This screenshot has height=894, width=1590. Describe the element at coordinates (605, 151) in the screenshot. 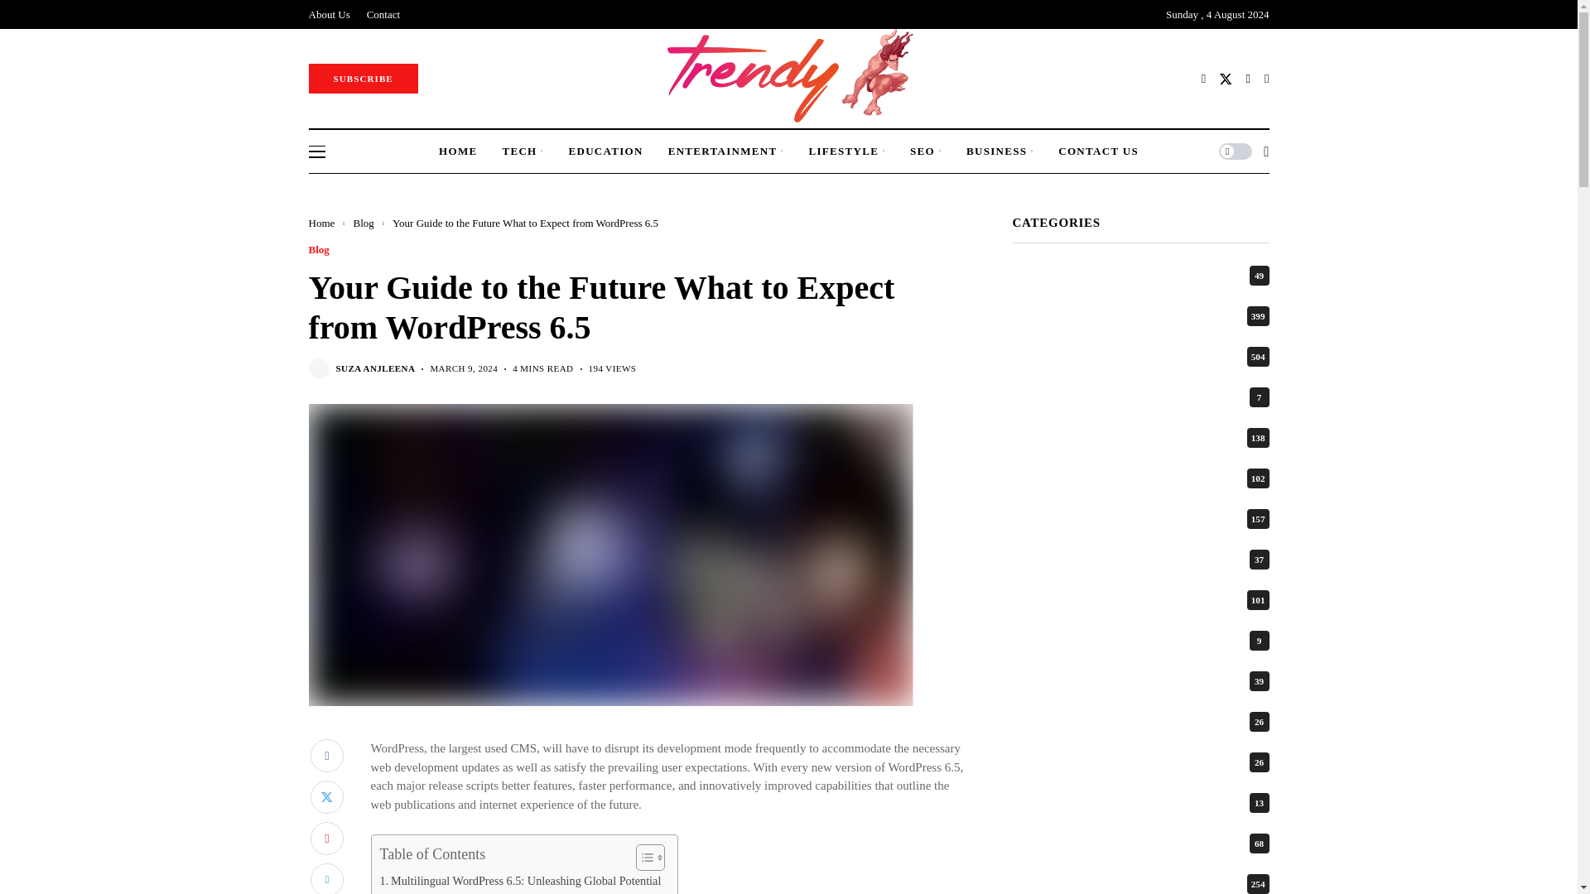

I see `EDUCATION` at that location.